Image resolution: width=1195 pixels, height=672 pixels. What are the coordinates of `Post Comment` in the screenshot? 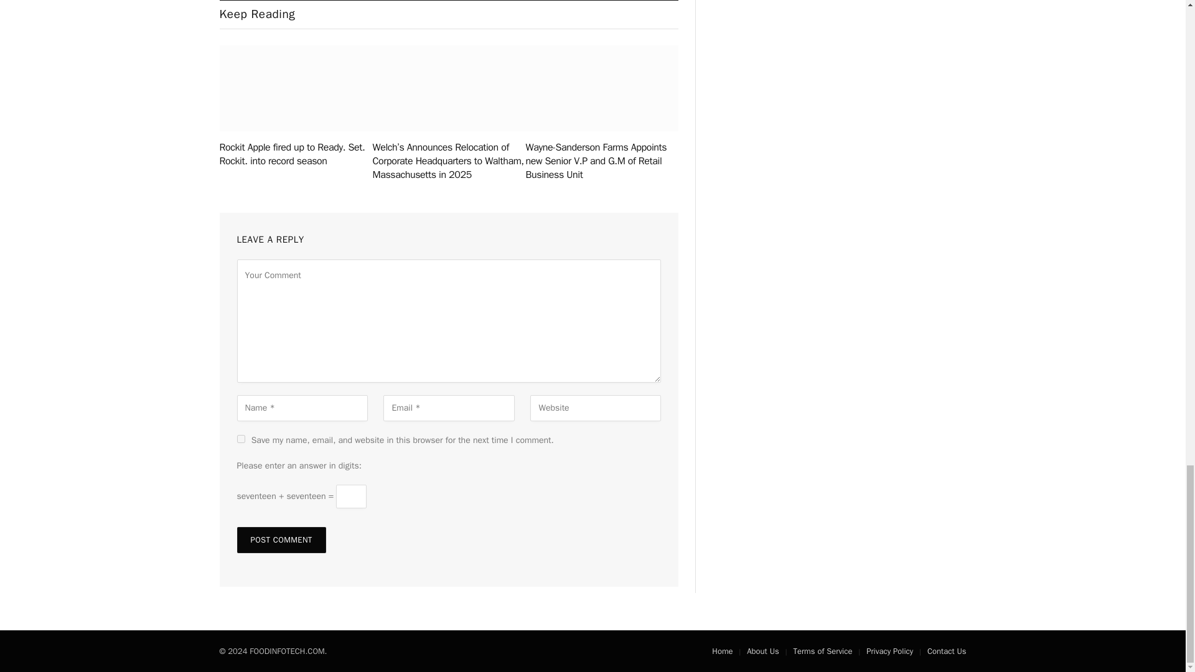 It's located at (281, 539).